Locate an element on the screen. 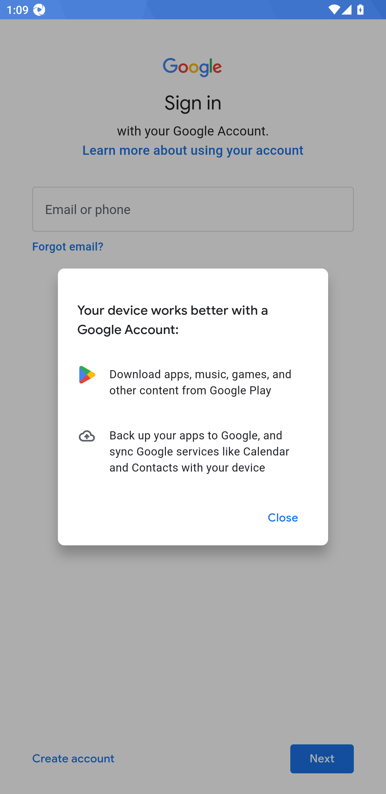 This screenshot has width=386, height=794. Close is located at coordinates (283, 518).